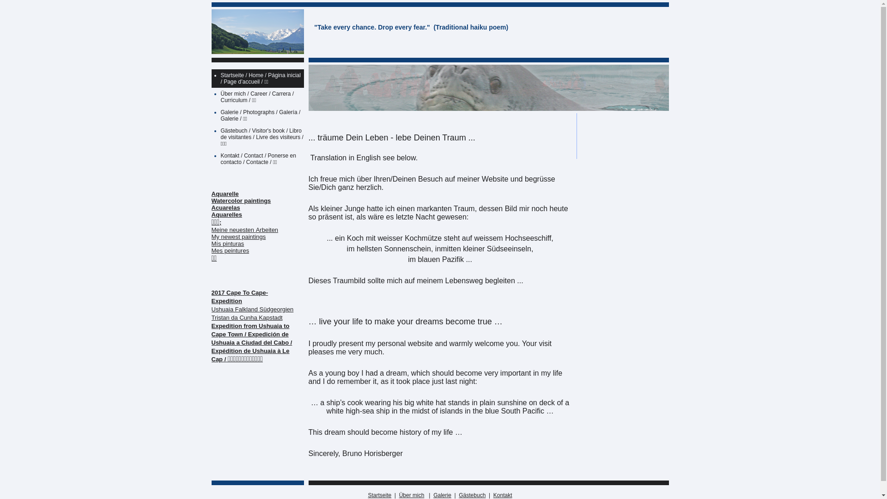 This screenshot has height=499, width=887. I want to click on Startseite, so click(380, 495).